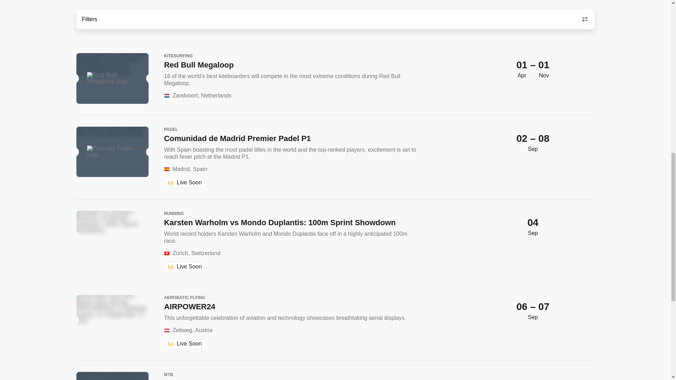  I want to click on Filters, so click(335, 19).